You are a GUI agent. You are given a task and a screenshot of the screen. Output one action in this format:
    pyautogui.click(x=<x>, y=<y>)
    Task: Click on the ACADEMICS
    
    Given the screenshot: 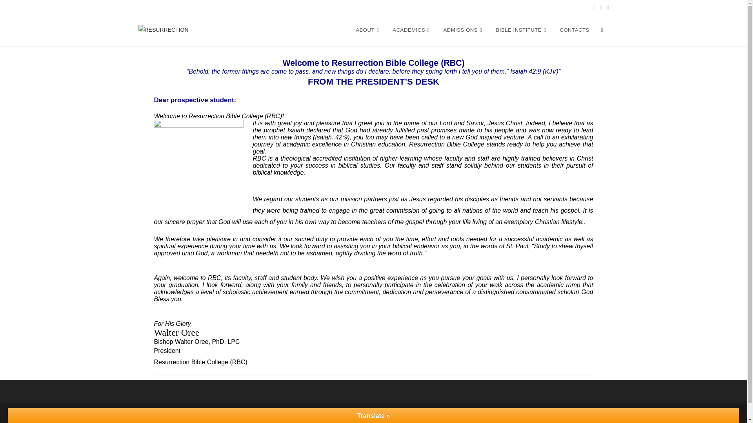 What is the action you would take?
    pyautogui.click(x=412, y=30)
    